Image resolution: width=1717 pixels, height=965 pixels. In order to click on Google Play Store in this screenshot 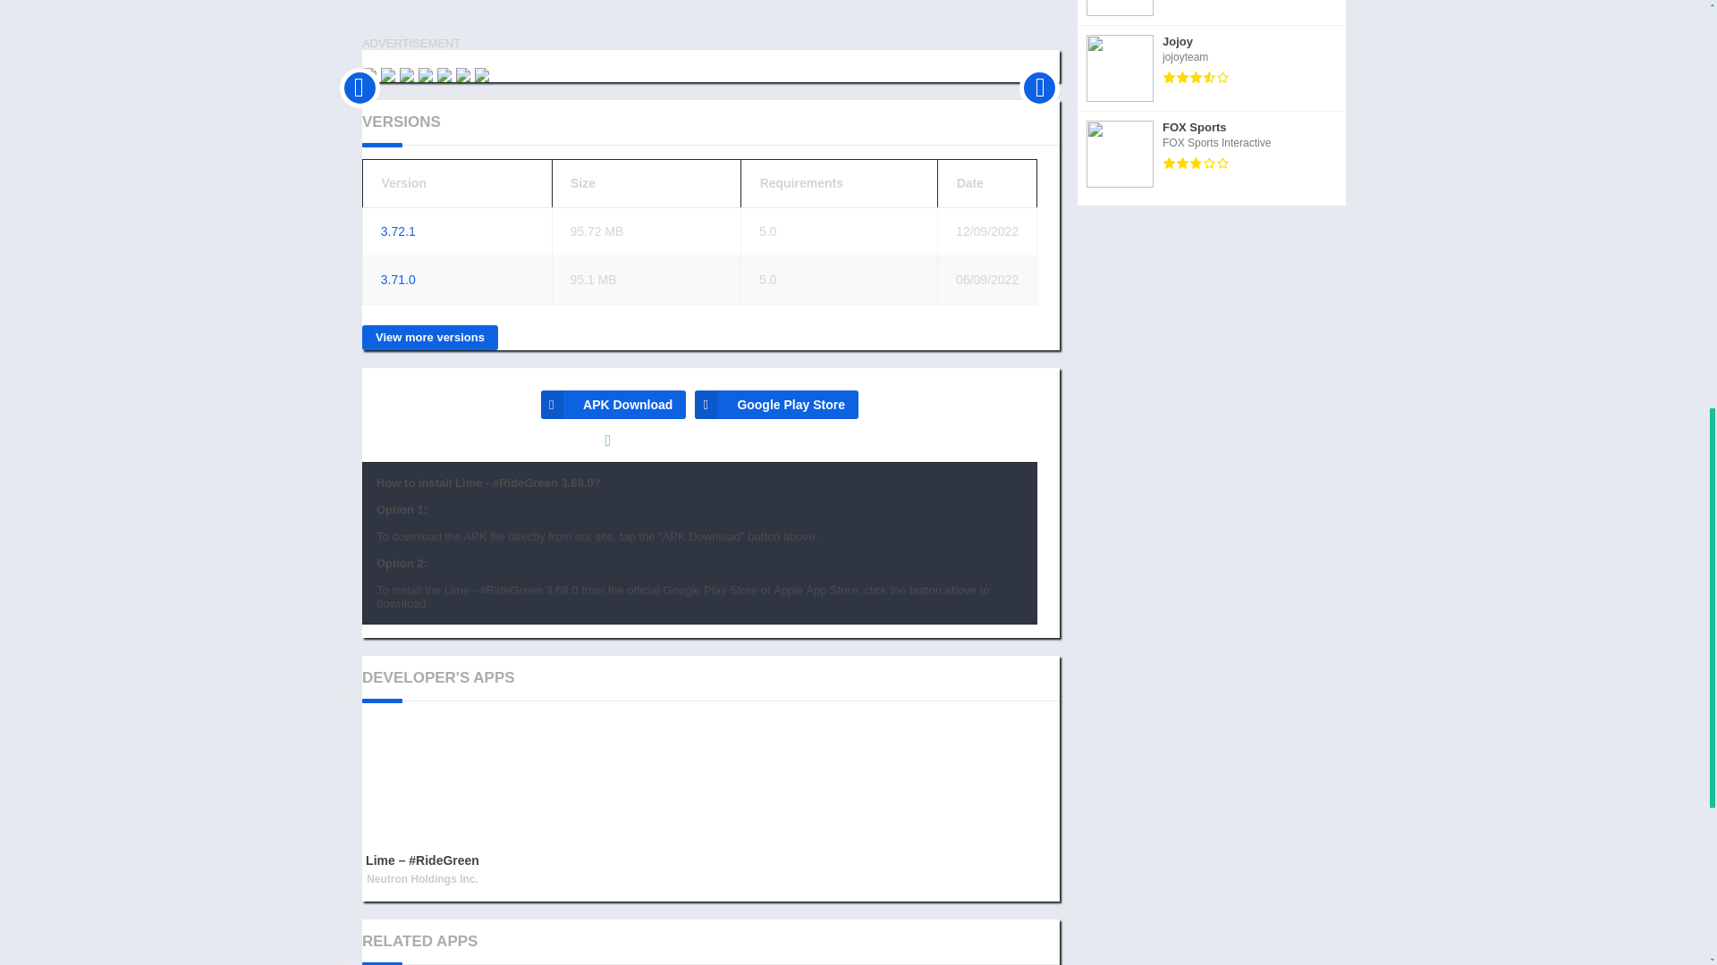, I will do `click(776, 404)`.